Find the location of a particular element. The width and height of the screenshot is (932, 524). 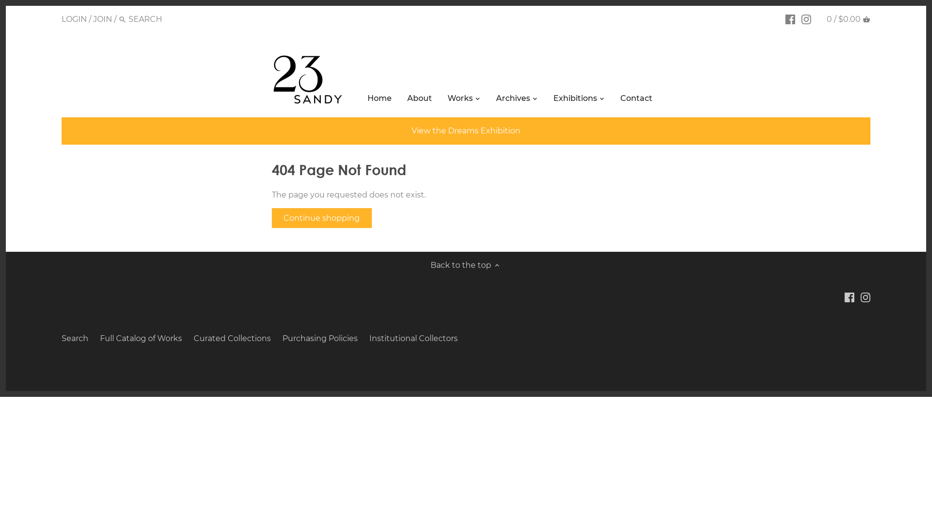

FACEBOOK is located at coordinates (790, 19).